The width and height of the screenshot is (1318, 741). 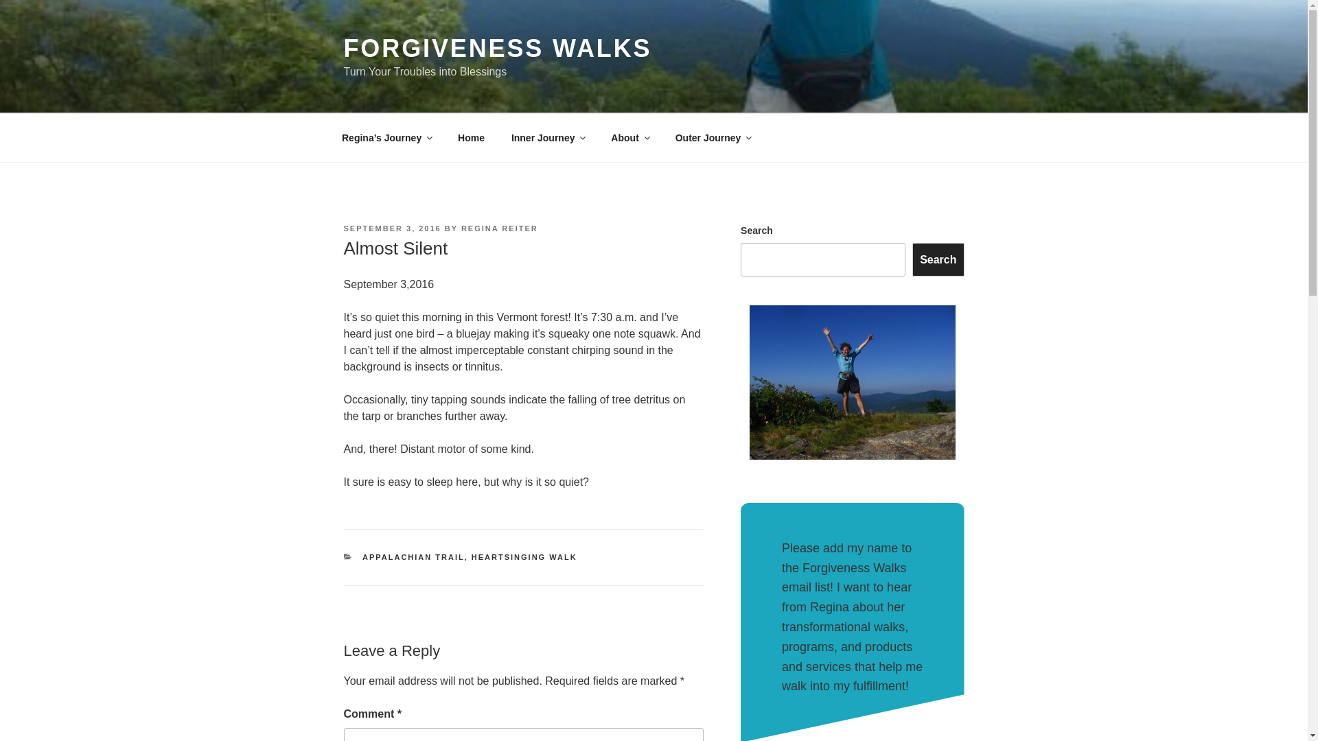 I want to click on Inner Journey, so click(x=548, y=137).